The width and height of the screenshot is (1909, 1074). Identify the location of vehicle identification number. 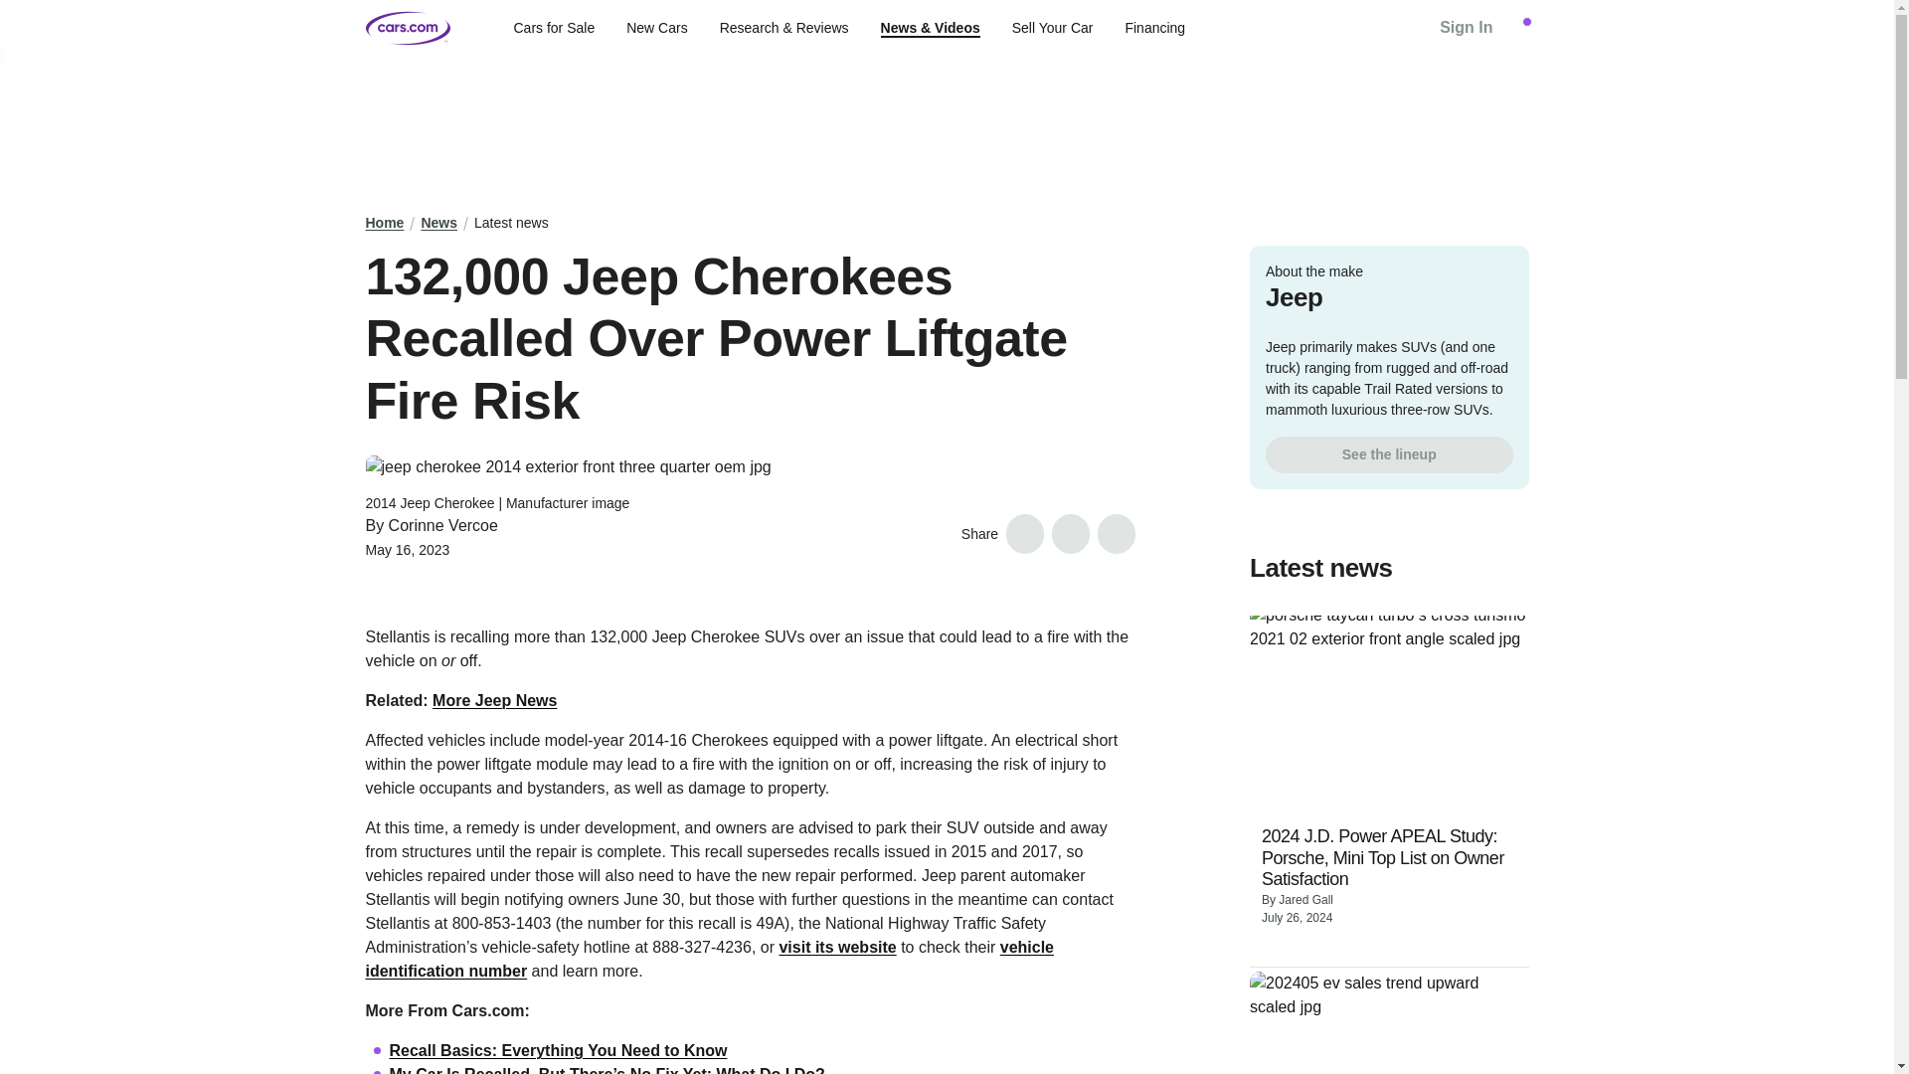
(710, 959).